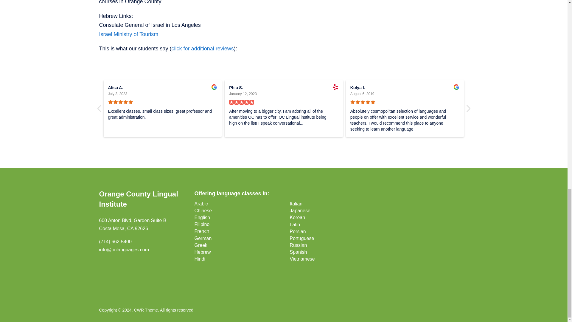 This screenshot has height=322, width=572. Describe the element at coordinates (296, 204) in the screenshot. I see `Italian` at that location.